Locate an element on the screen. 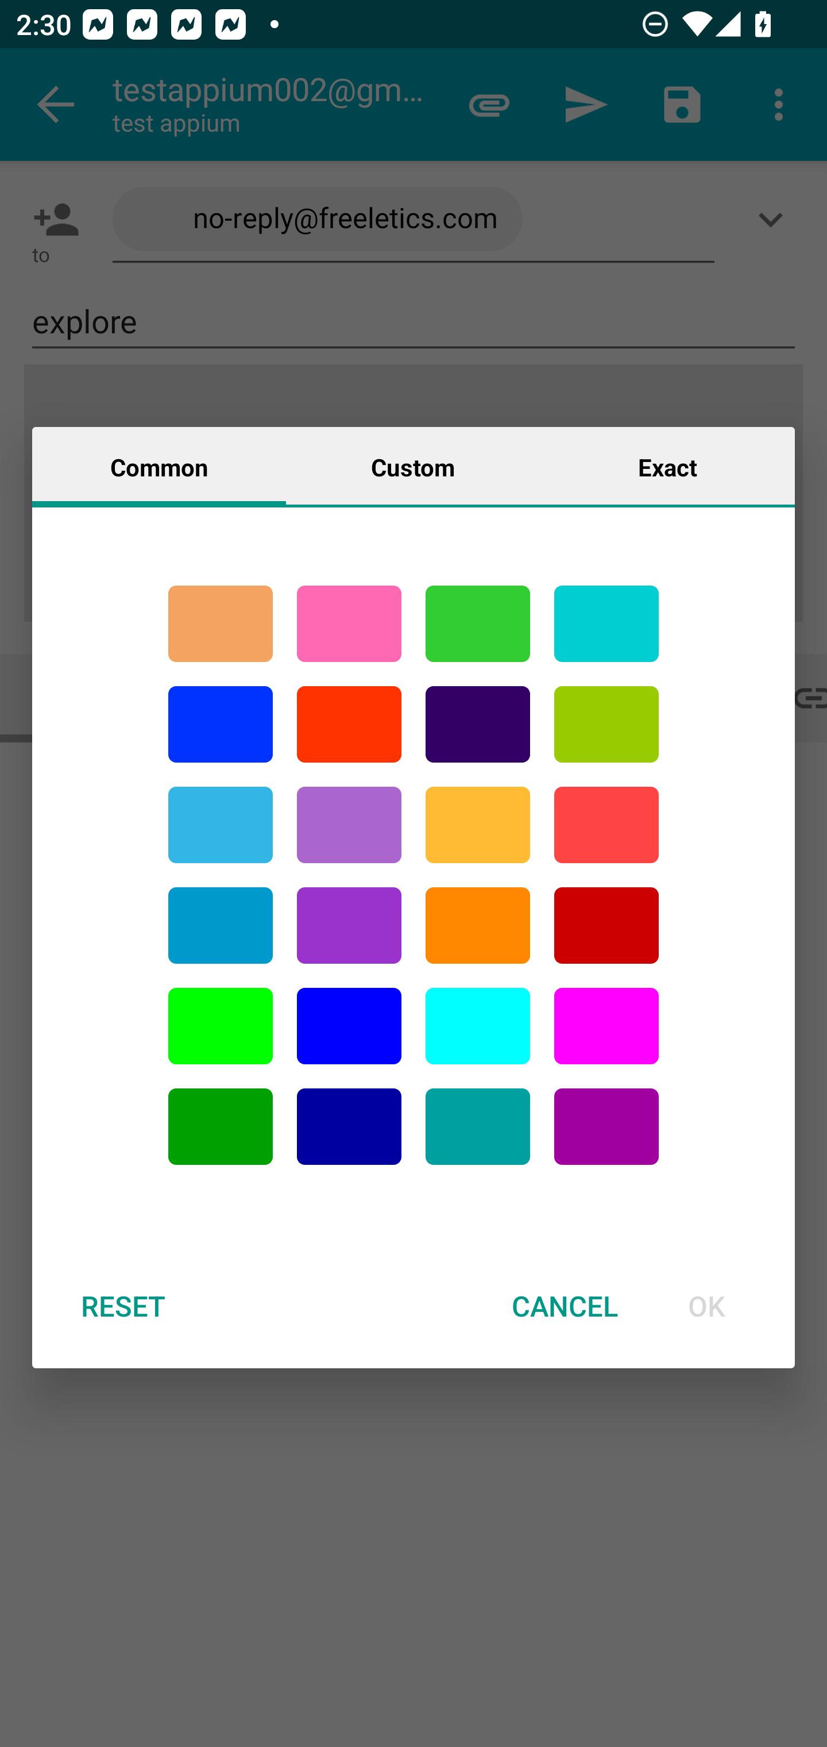  CANCEL is located at coordinates (565, 1306).